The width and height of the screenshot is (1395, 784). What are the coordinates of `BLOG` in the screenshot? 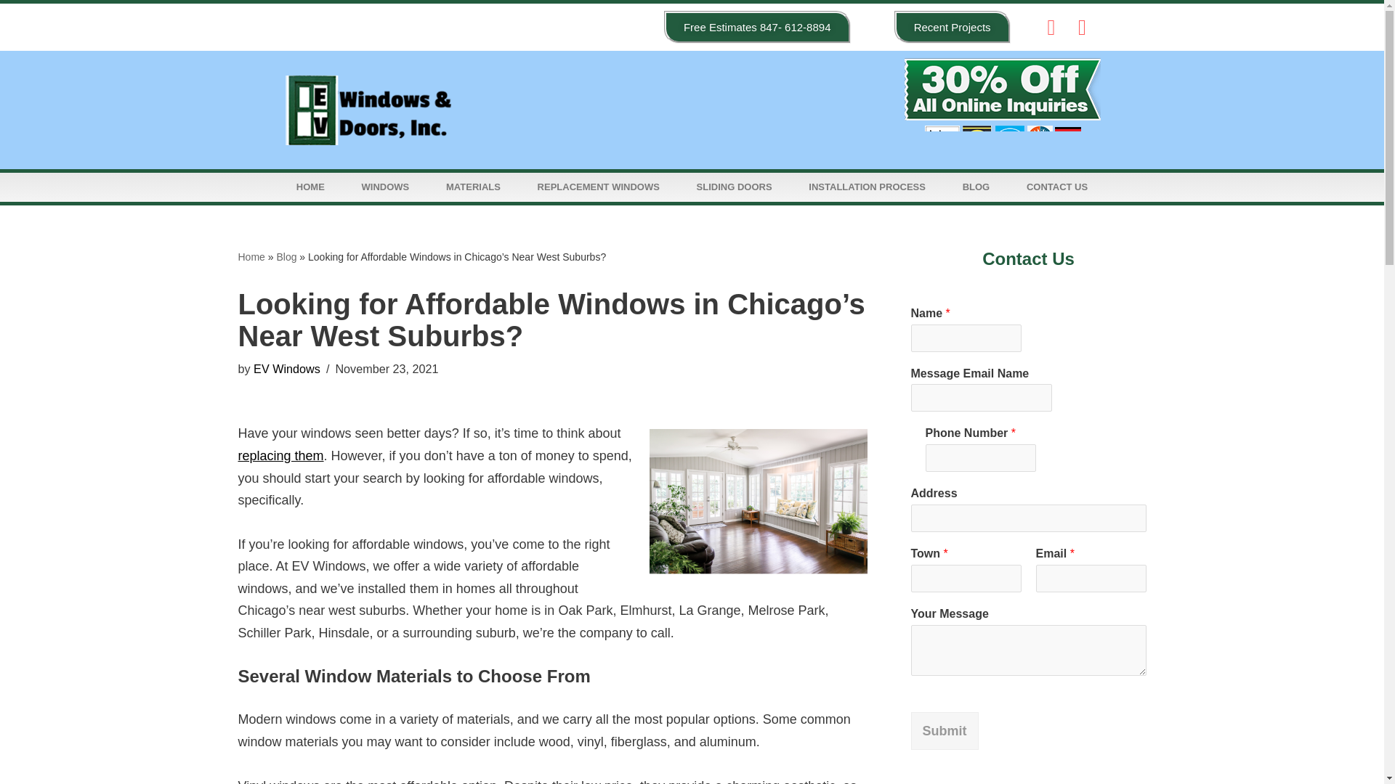 It's located at (975, 187).